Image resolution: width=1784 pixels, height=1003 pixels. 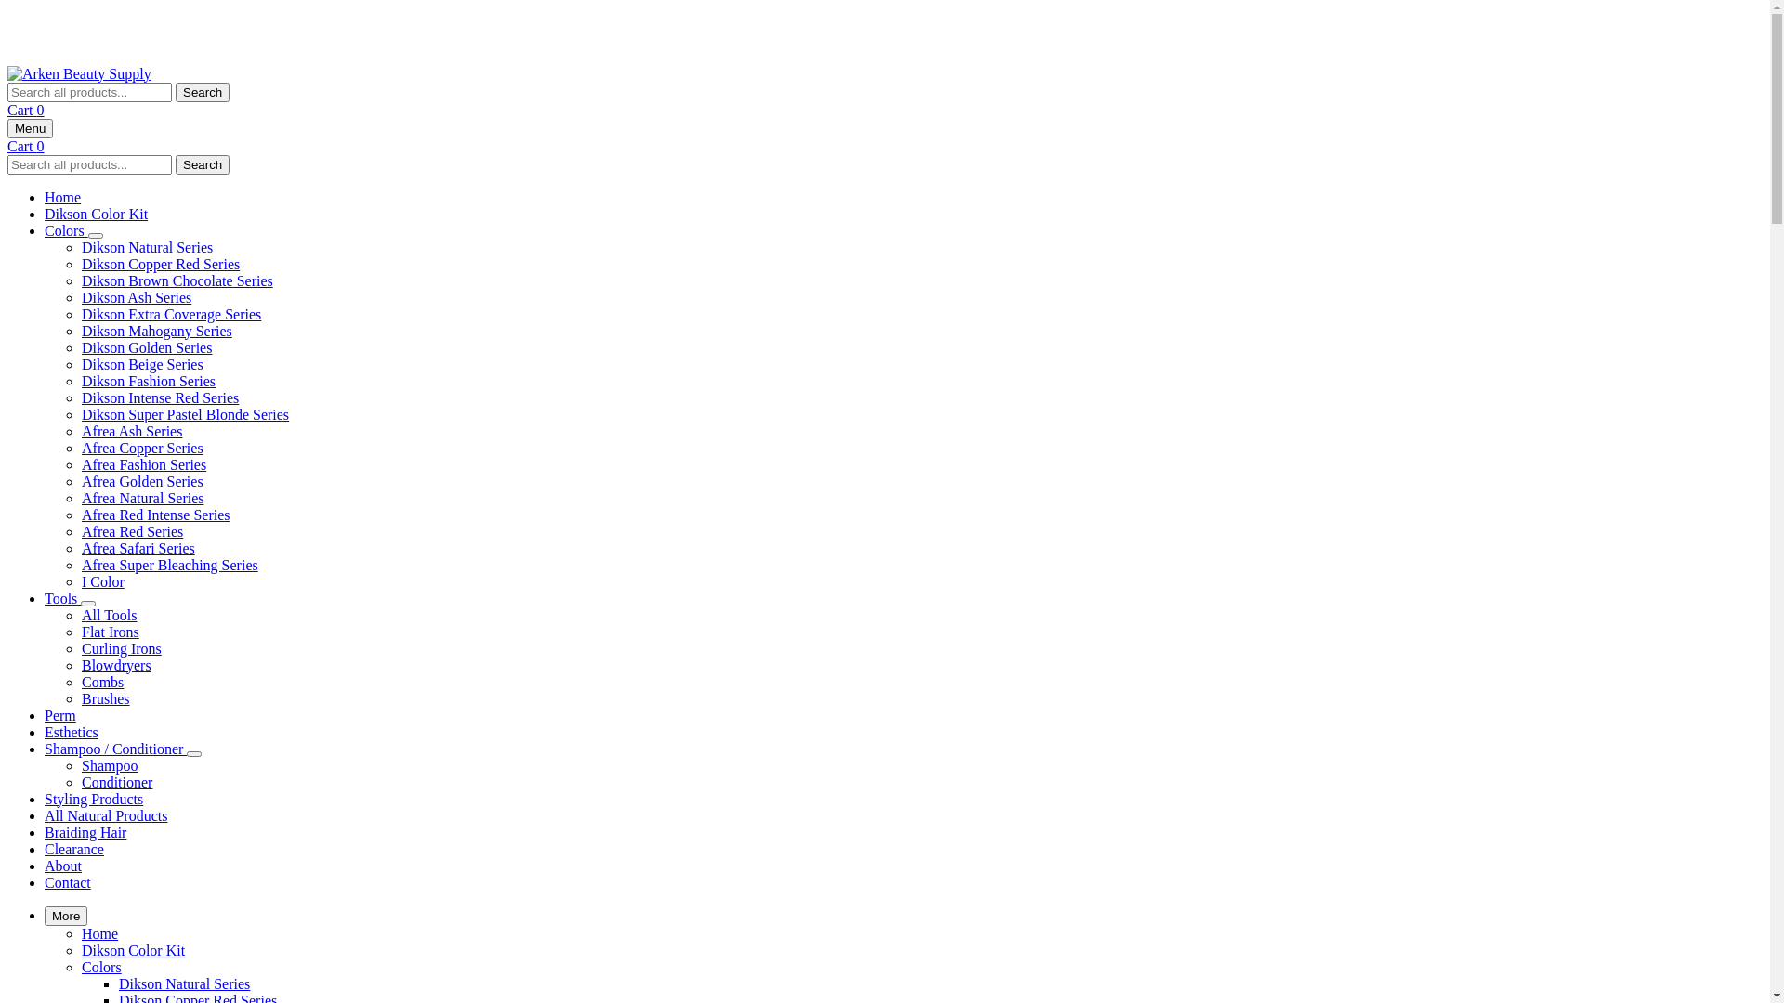 What do you see at coordinates (106, 815) in the screenshot?
I see `All Natural Products` at bounding box center [106, 815].